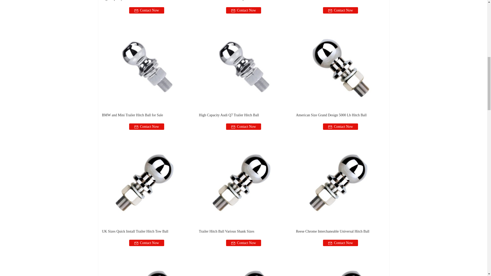  I want to click on Contact Now, so click(340, 10).